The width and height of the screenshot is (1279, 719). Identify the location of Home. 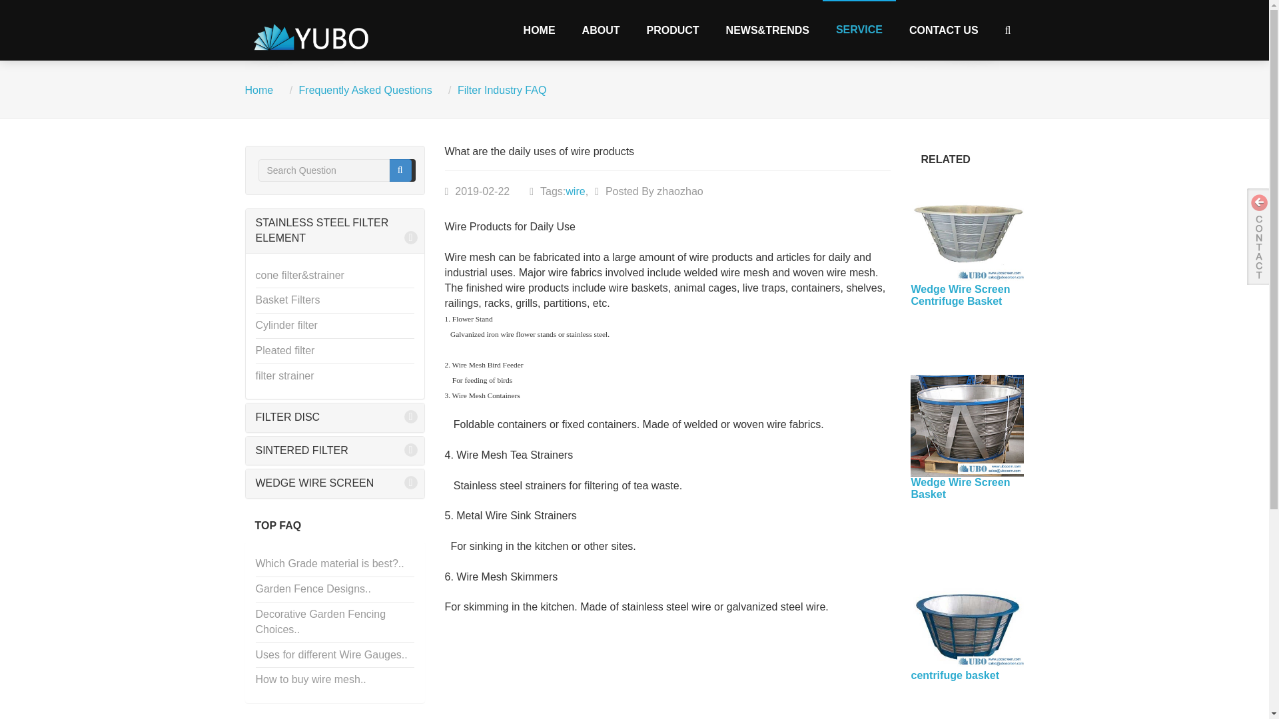
(259, 90).